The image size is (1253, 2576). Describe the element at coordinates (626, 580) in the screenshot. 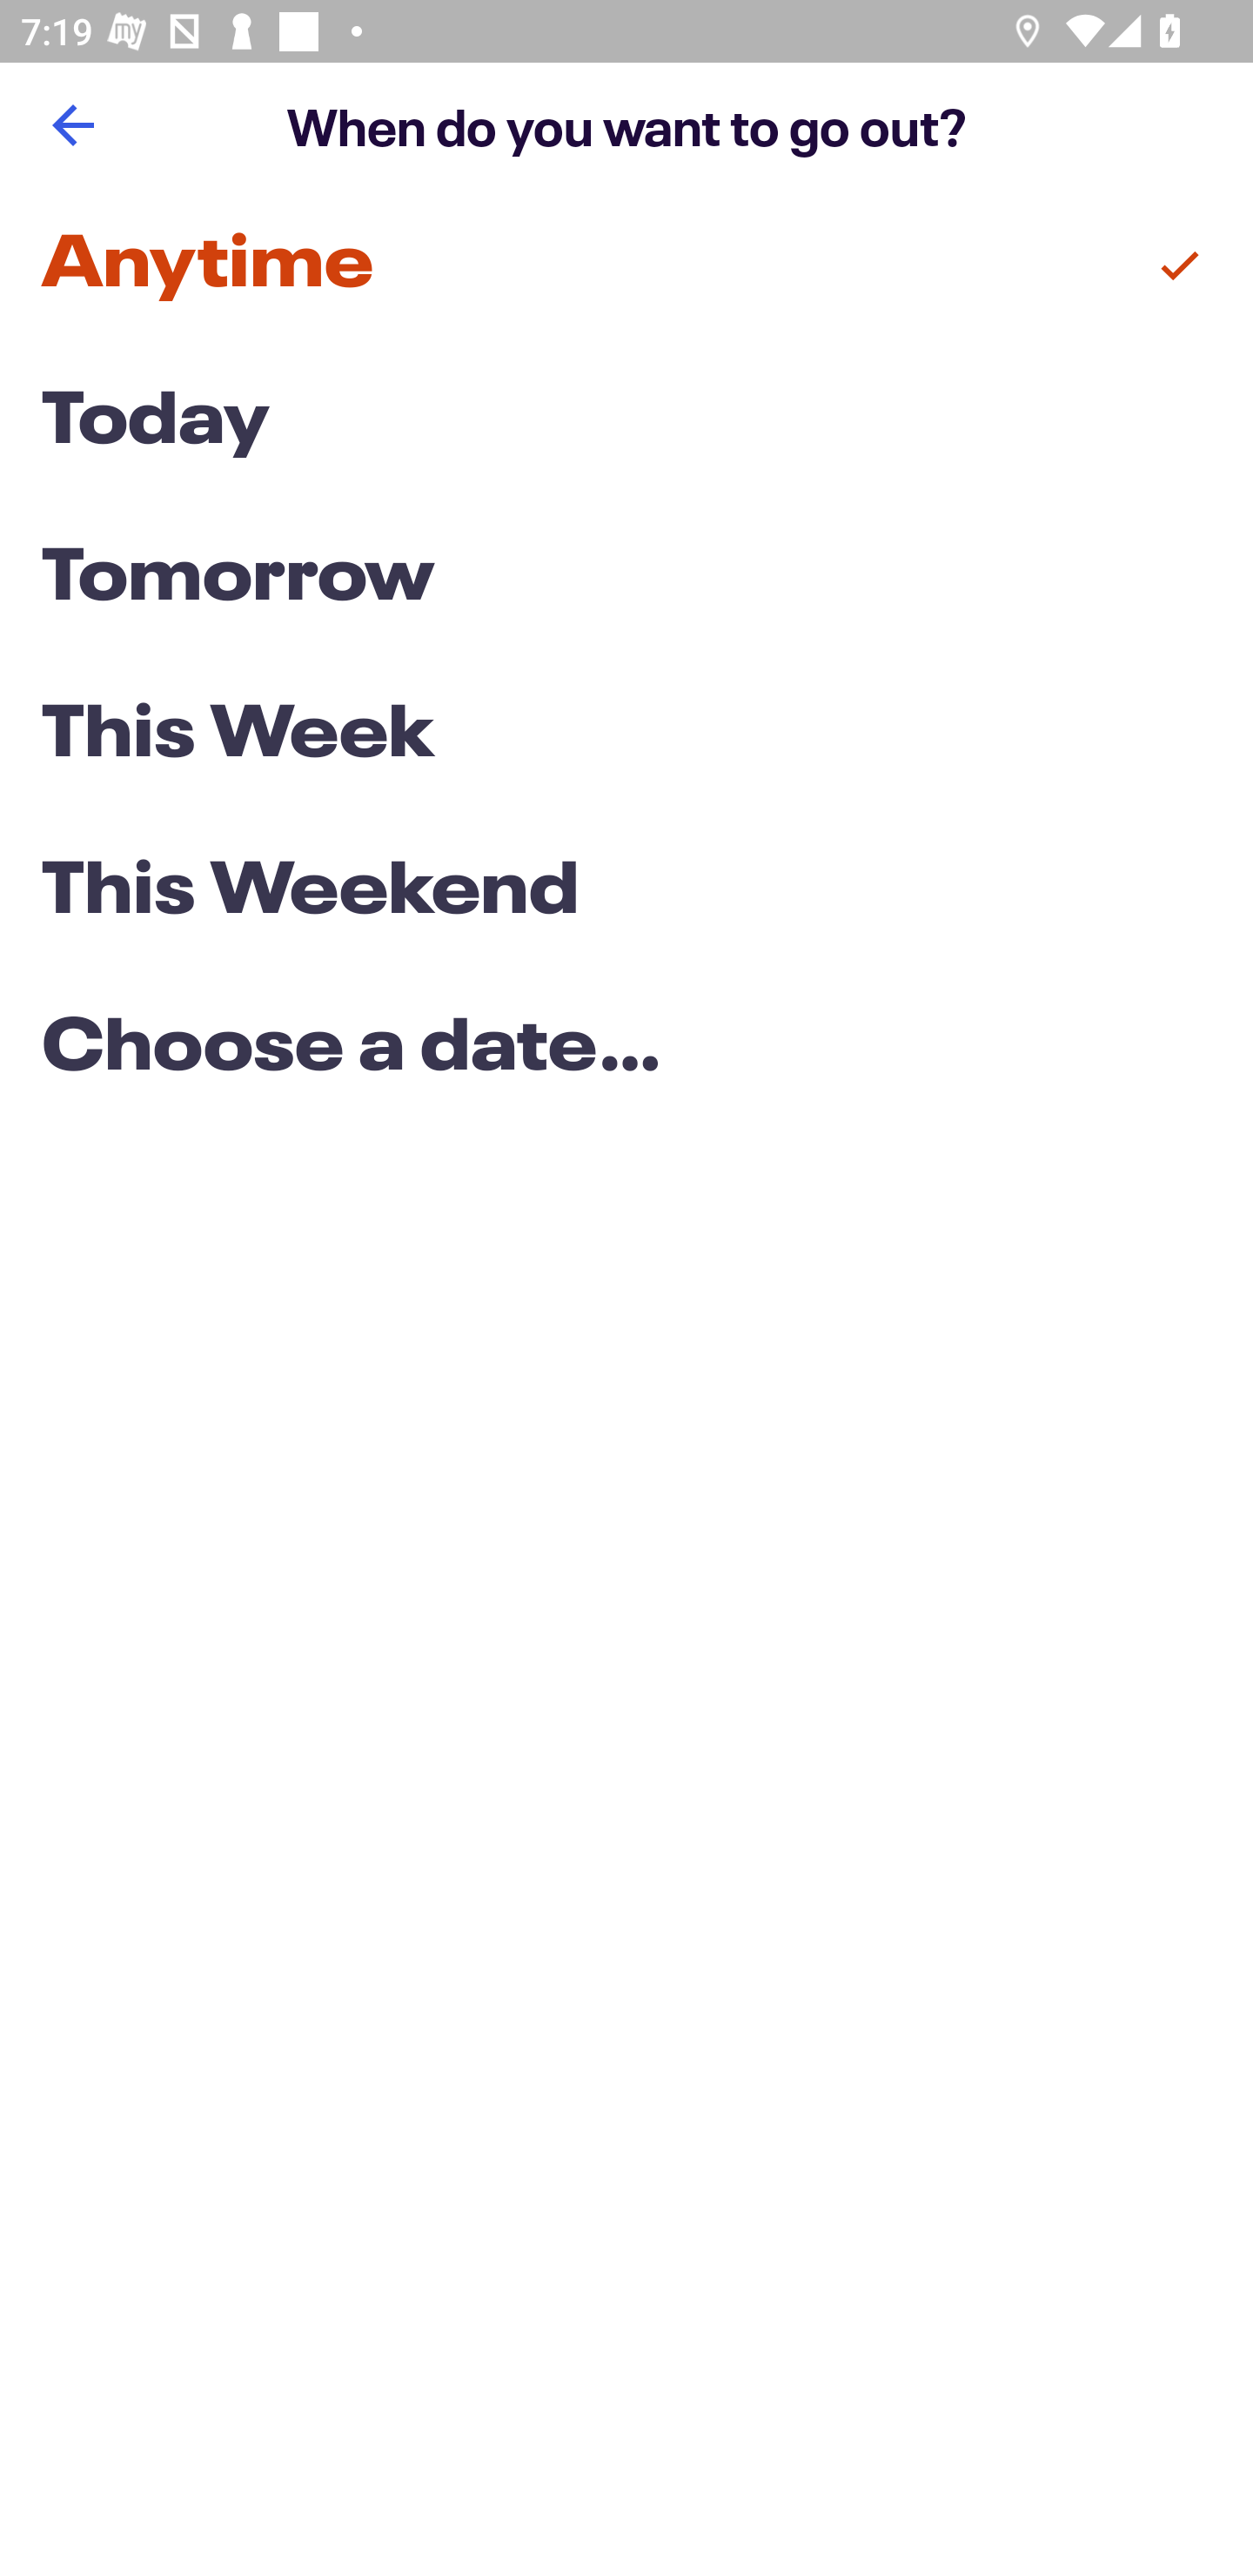

I see `Tomorrow` at that location.